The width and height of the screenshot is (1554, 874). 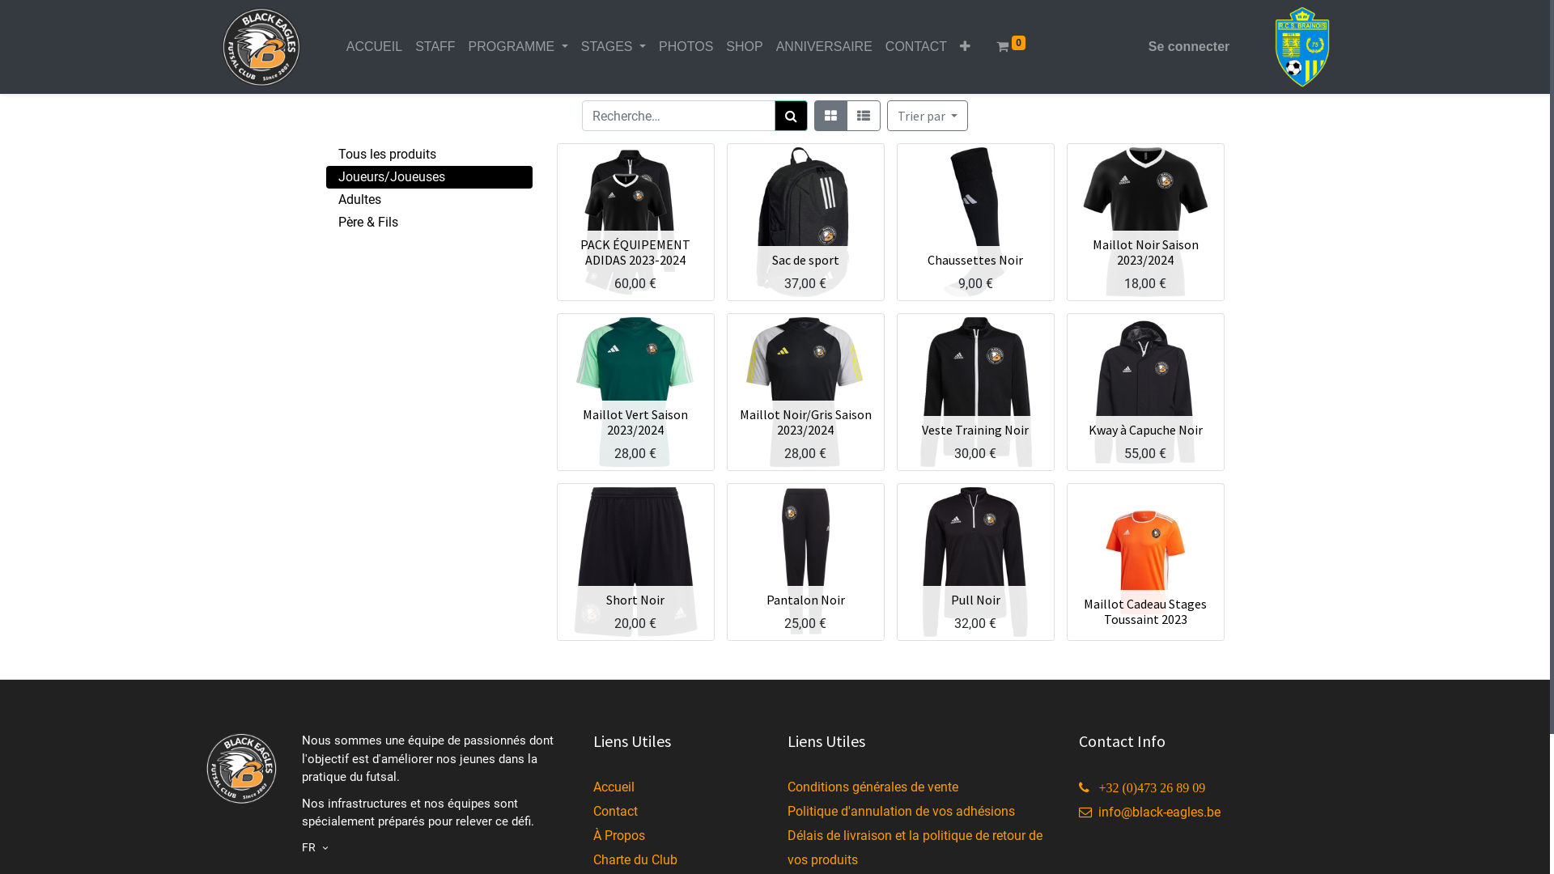 What do you see at coordinates (1162, 587) in the screenshot?
I see `Panier` at bounding box center [1162, 587].